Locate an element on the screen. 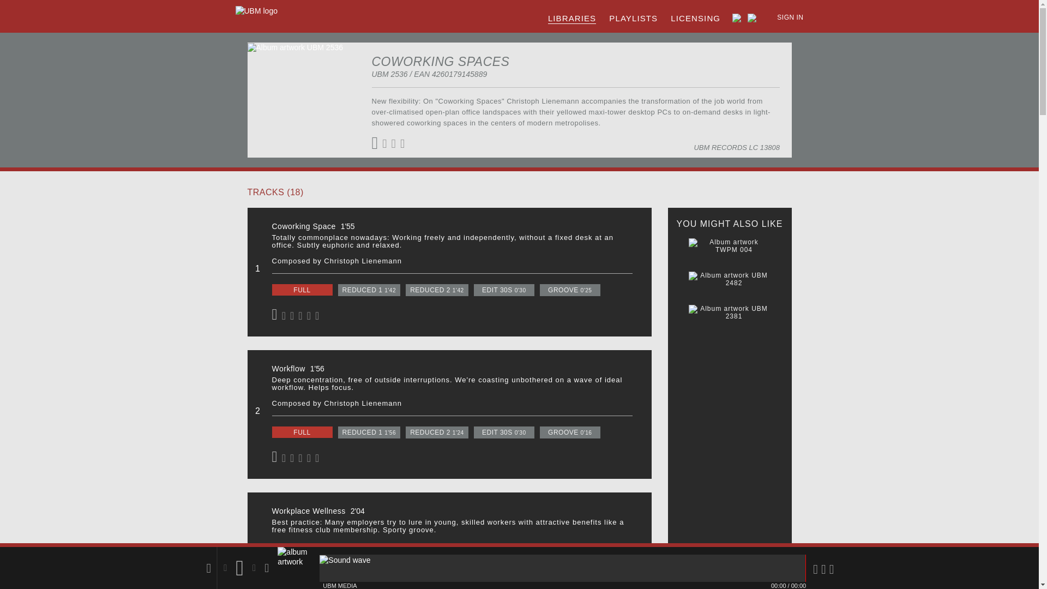 This screenshot has height=589, width=1047. EDIT 30S 0'30 is located at coordinates (504, 290).